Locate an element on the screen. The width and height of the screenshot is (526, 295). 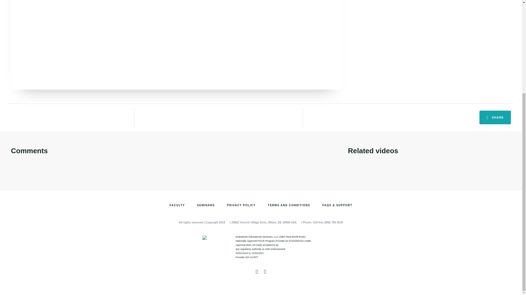
PRIVACY POLICY is located at coordinates (241, 205).